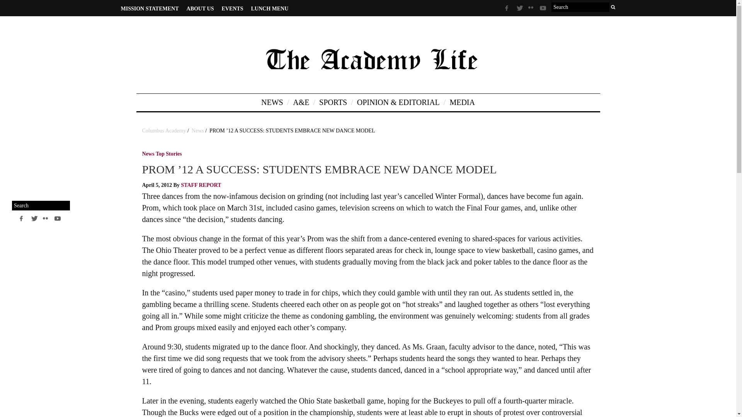 This screenshot has height=417, width=742. I want to click on Posts by Staff Report, so click(201, 185).